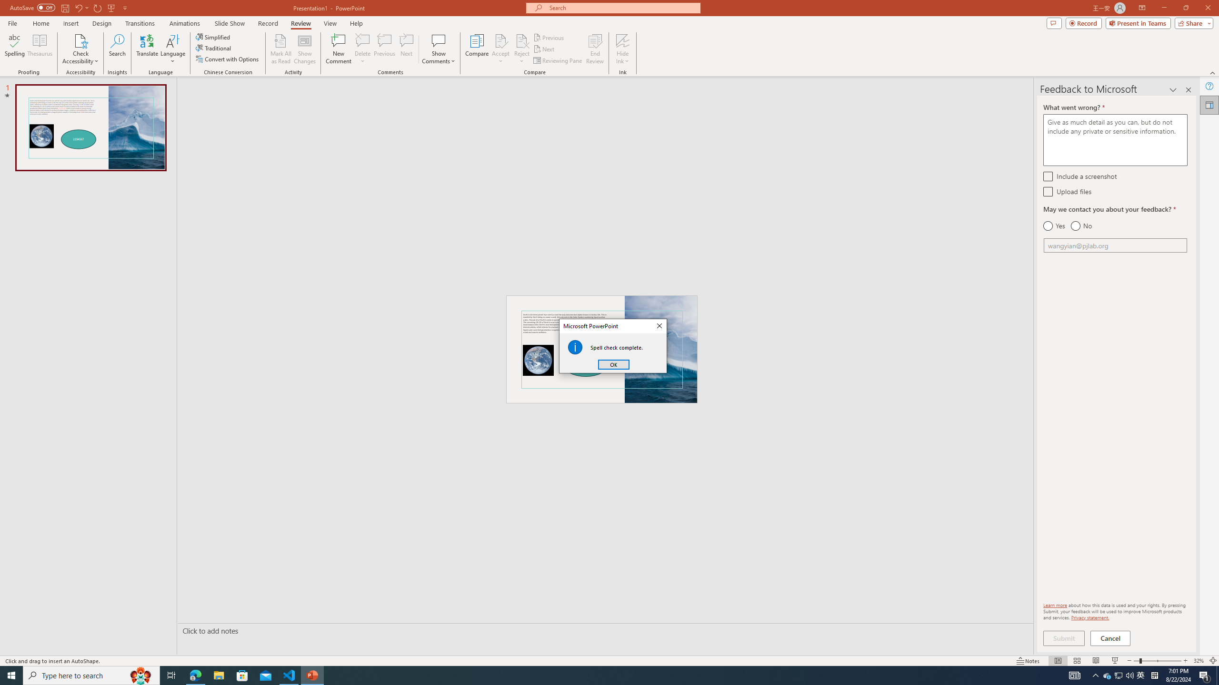 The height and width of the screenshot is (685, 1219). What do you see at coordinates (171, 675) in the screenshot?
I see `Task View` at bounding box center [171, 675].